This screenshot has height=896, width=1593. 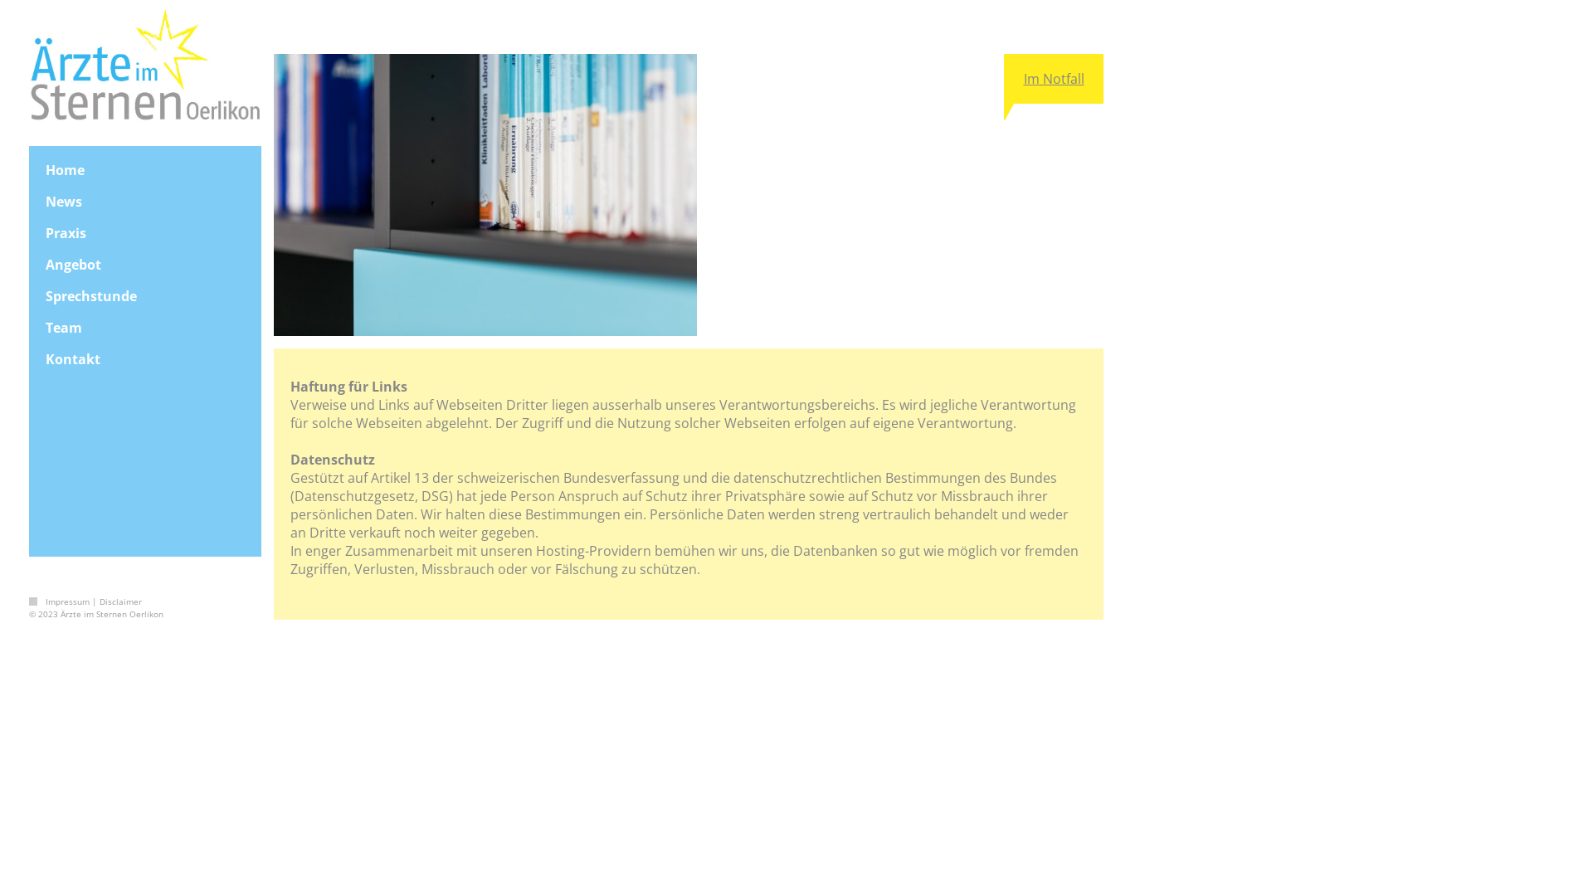 I want to click on Disclaimer, so click(x=121, y=601).